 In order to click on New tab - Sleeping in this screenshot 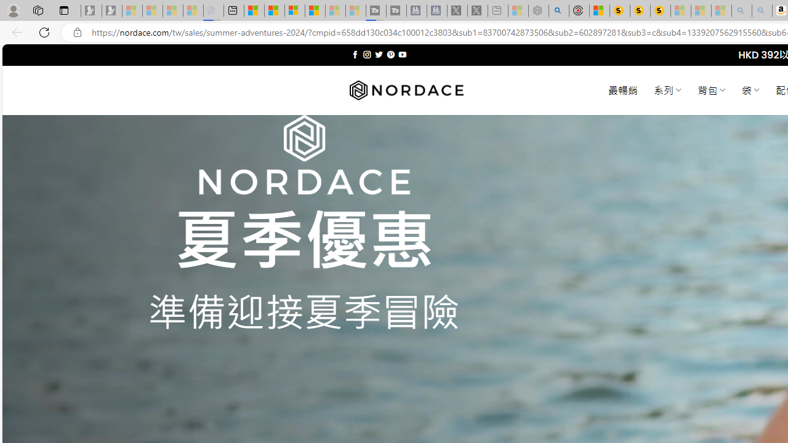, I will do `click(497, 11)`.